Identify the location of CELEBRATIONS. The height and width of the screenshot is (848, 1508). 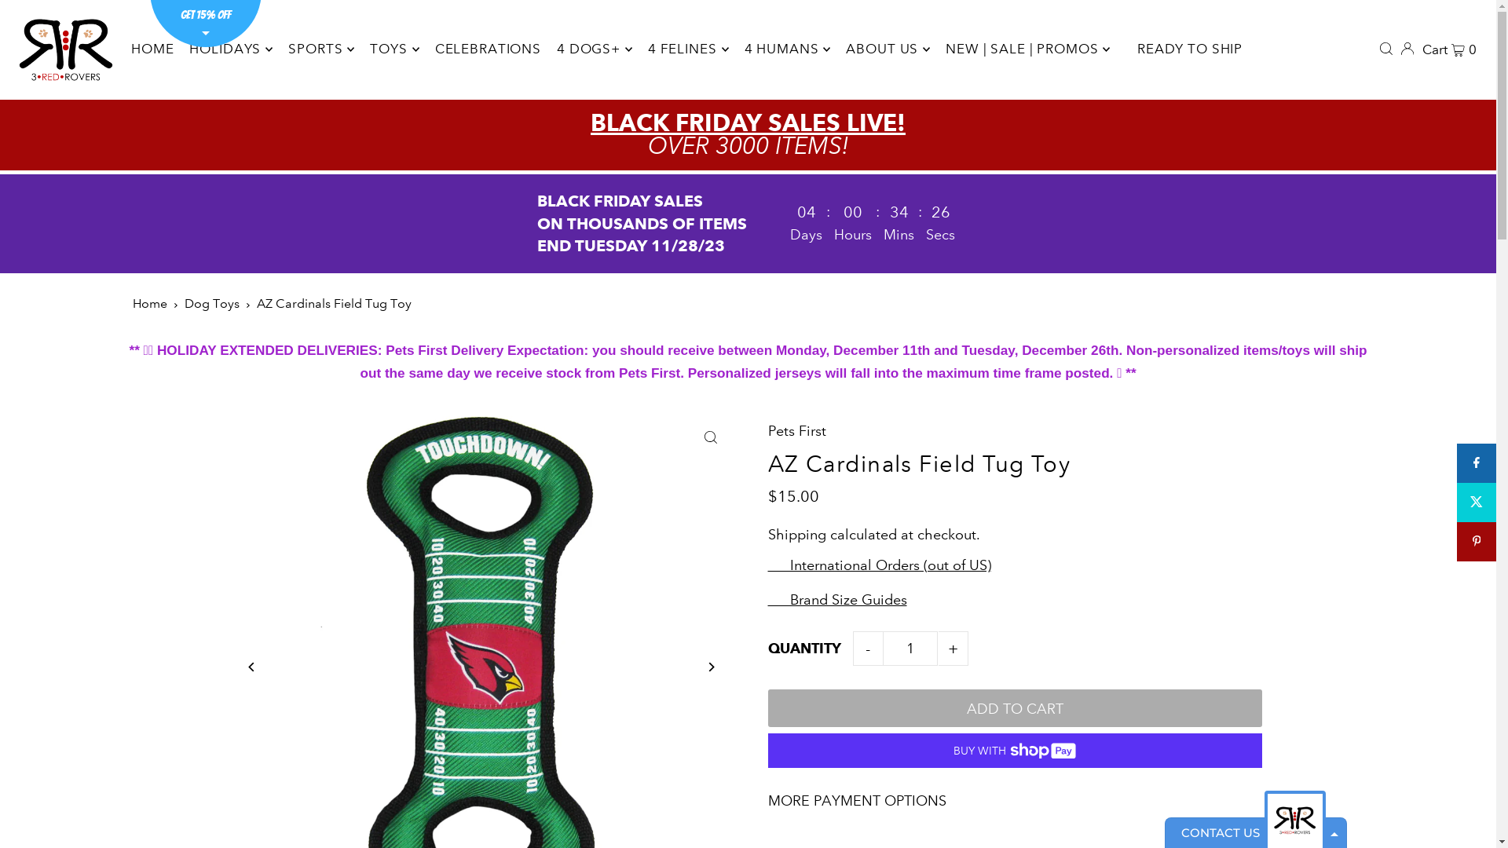
(489, 49).